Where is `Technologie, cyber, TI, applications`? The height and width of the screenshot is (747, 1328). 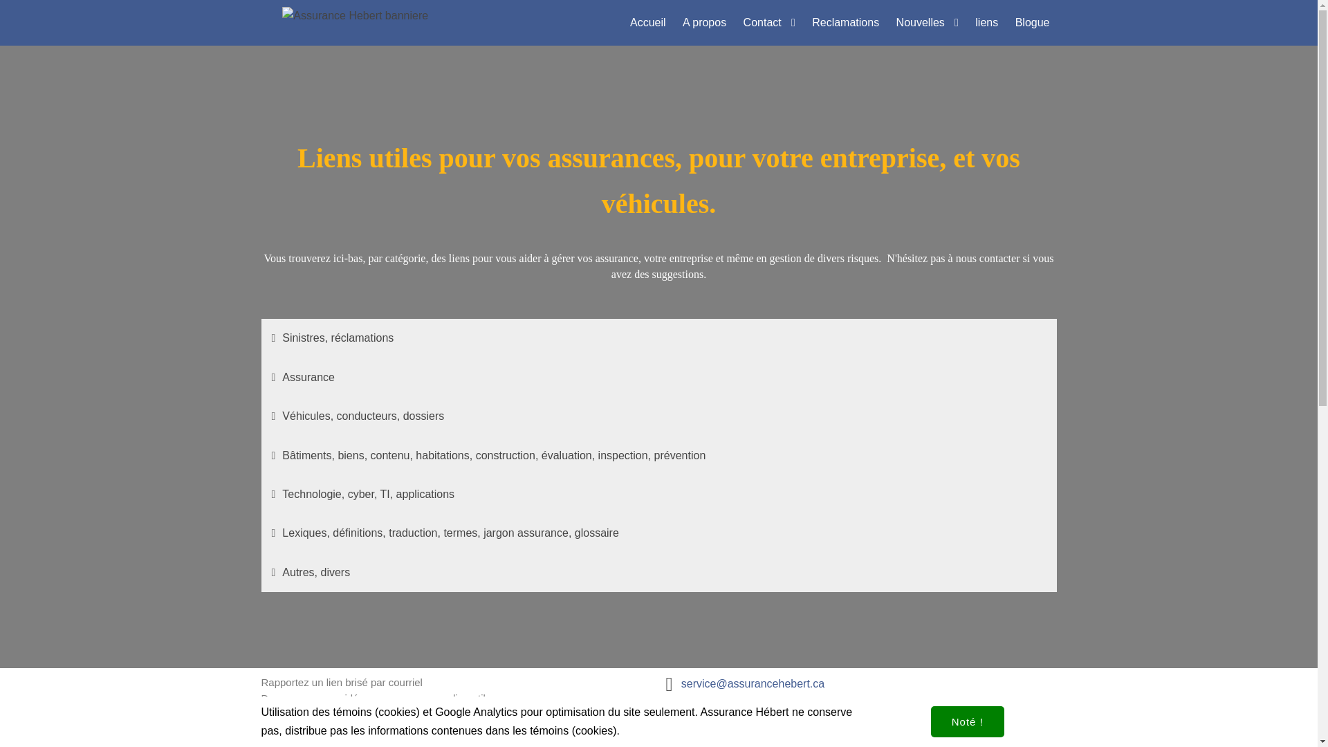 Technologie, cyber, TI, applications is located at coordinates (659, 495).